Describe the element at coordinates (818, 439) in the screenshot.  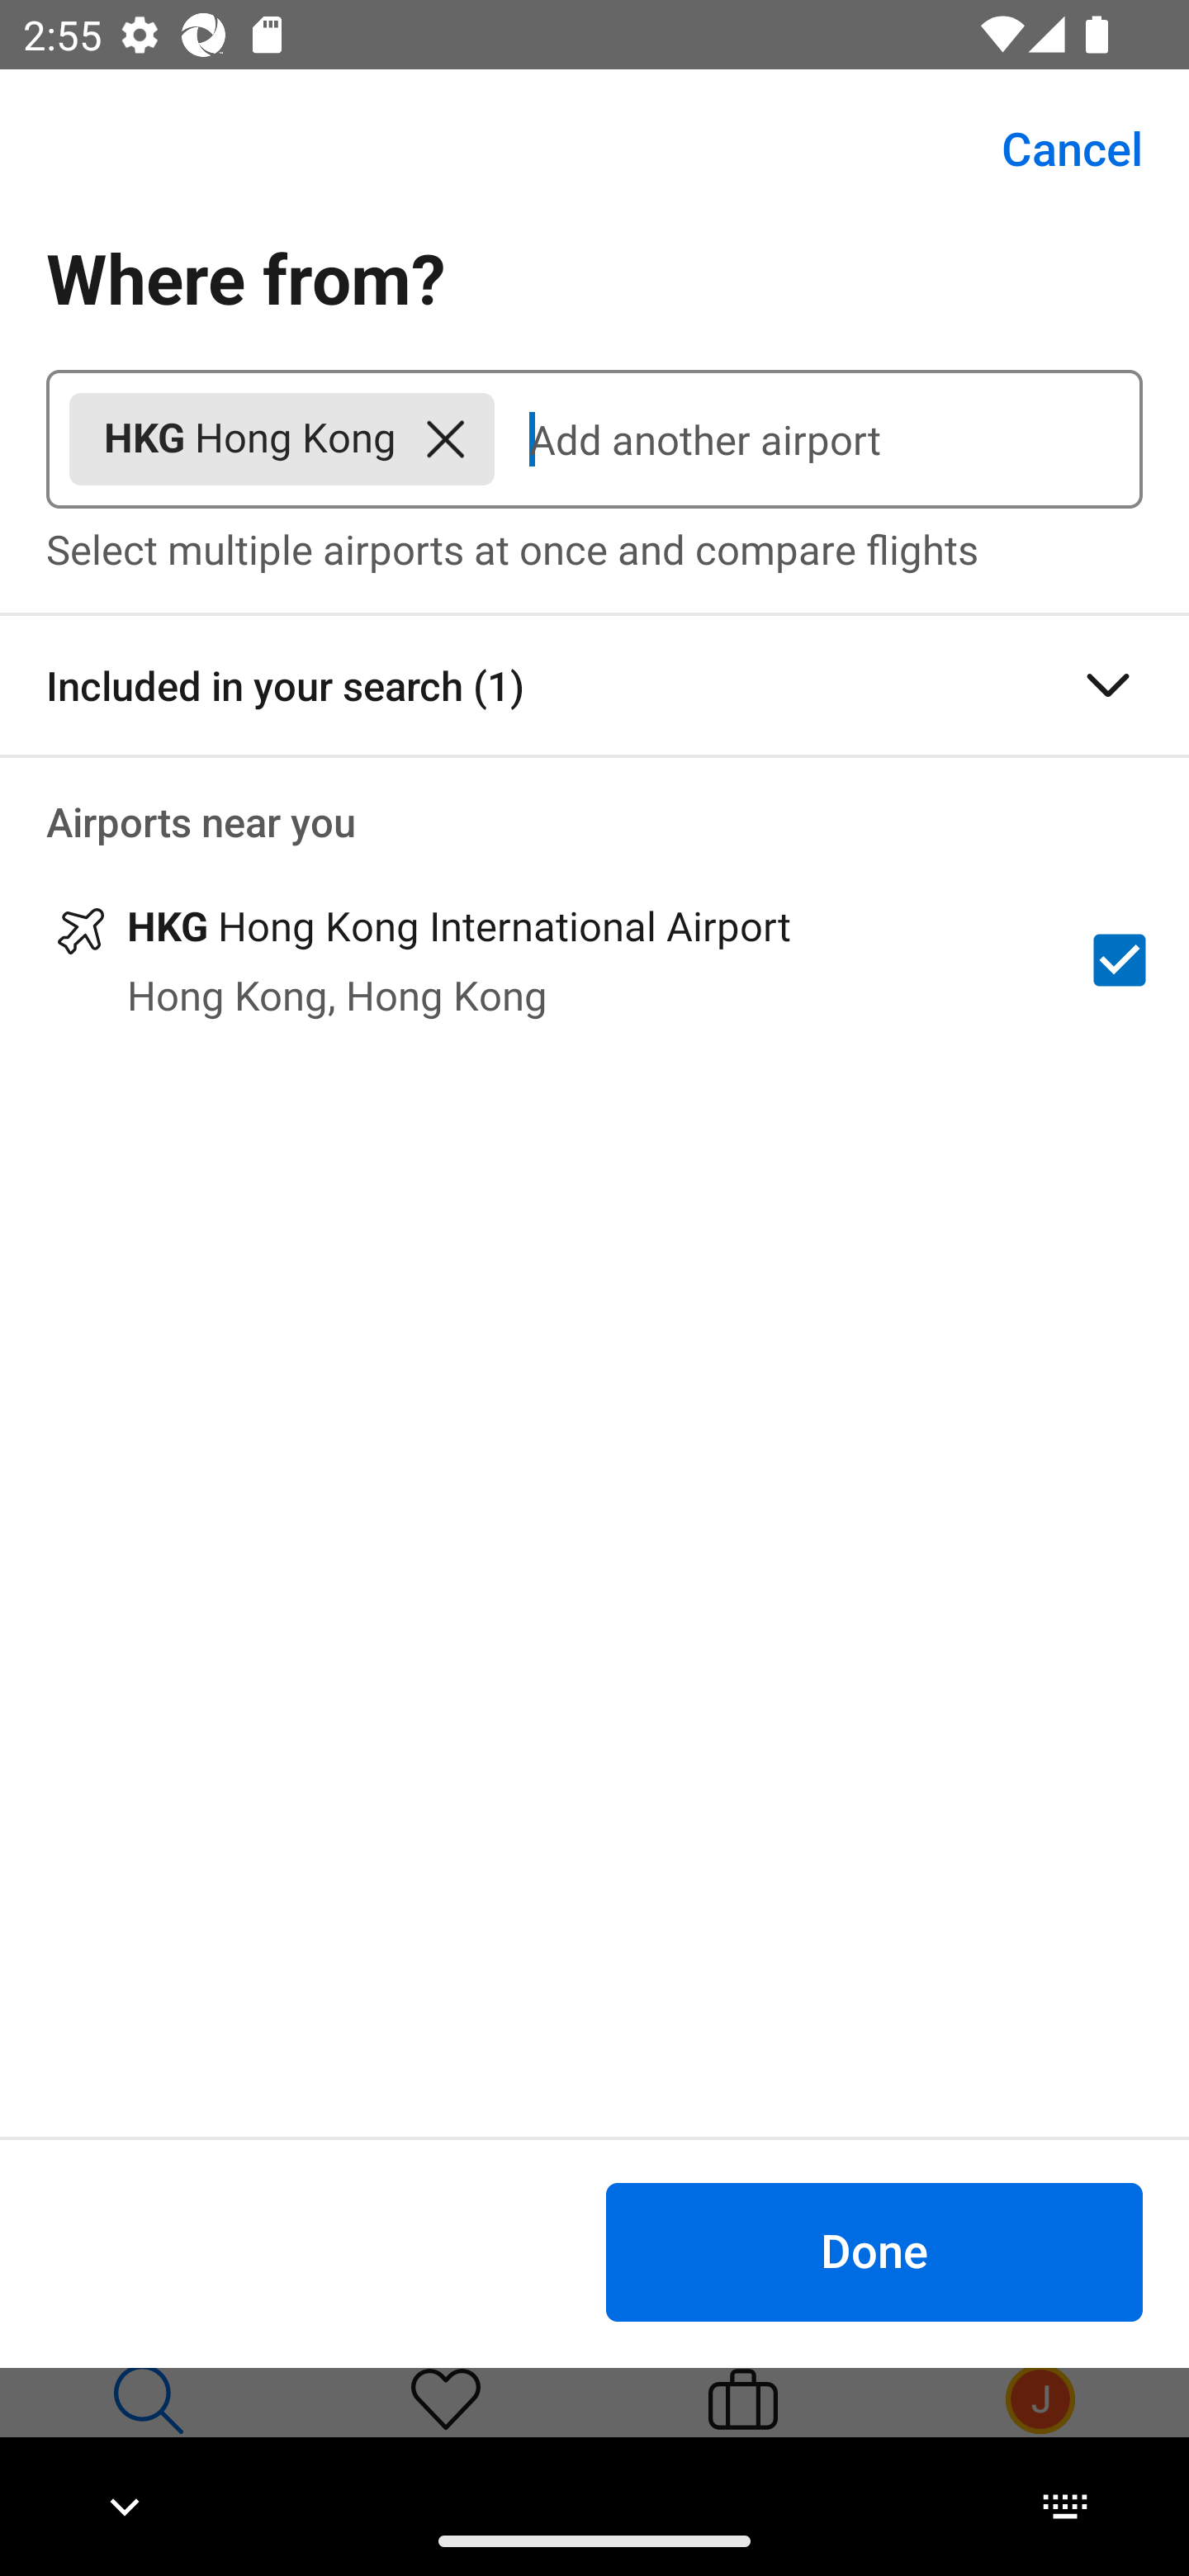
I see `Add another airport` at that location.